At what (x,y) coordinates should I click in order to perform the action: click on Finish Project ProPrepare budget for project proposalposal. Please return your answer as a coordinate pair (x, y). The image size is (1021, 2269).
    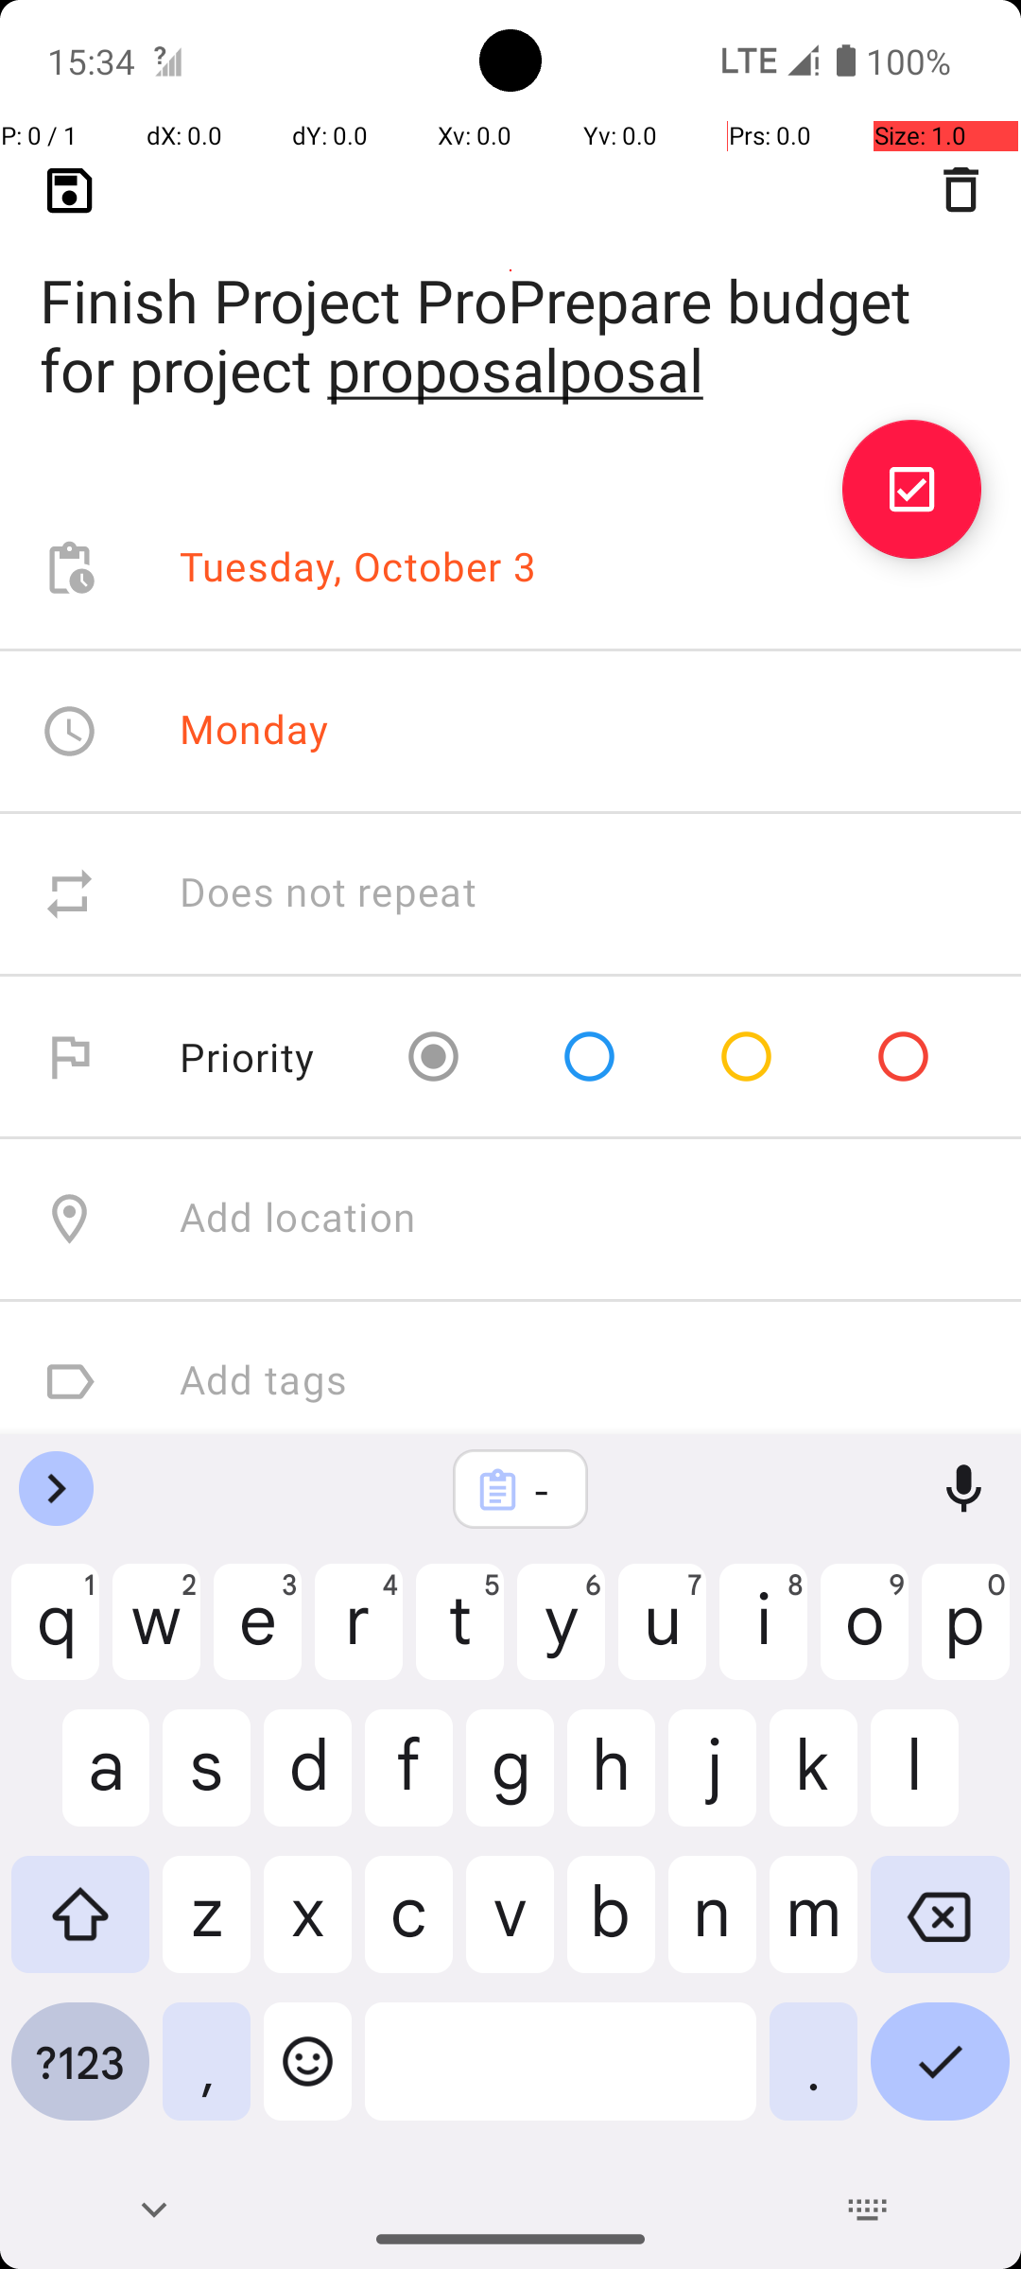
    Looking at the image, I should click on (510, 304).